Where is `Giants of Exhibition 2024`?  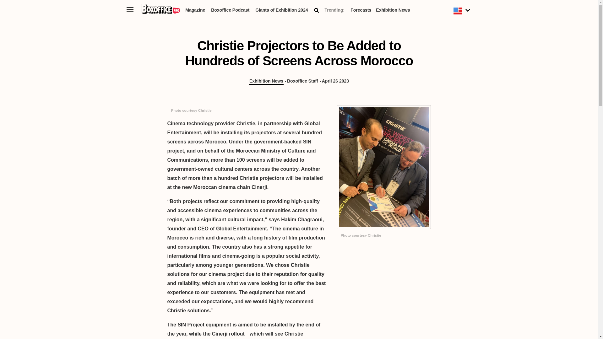
Giants of Exhibition 2024 is located at coordinates (281, 11).